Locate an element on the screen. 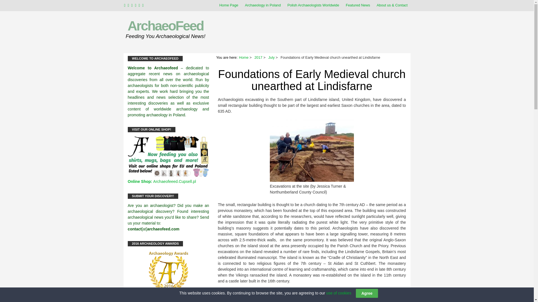  Featured News is located at coordinates (358, 5).